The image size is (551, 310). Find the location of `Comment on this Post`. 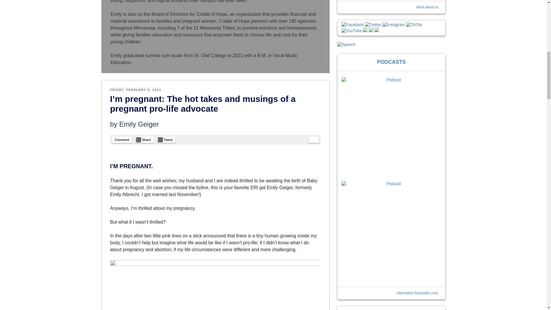

Comment on this Post is located at coordinates (122, 139).